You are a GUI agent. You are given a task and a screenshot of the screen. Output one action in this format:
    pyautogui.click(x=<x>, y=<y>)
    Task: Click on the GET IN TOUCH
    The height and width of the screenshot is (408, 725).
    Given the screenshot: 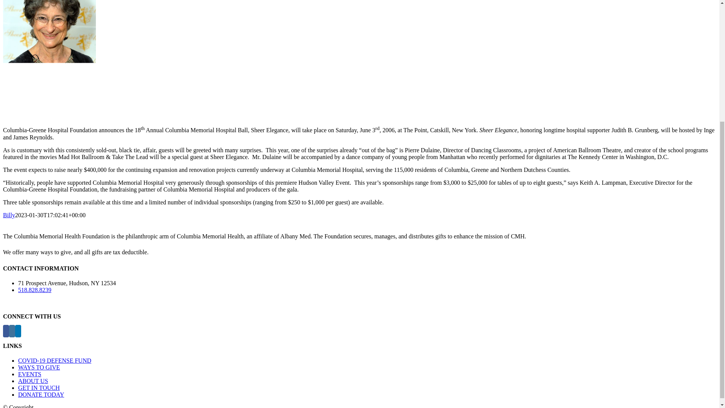 What is the action you would take?
    pyautogui.click(x=39, y=388)
    